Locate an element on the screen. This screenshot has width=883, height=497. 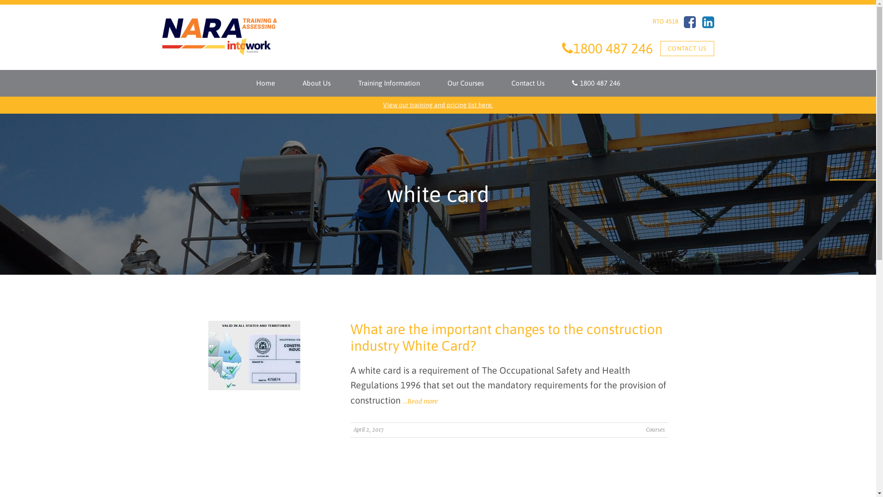
Home is located at coordinates (265, 83).